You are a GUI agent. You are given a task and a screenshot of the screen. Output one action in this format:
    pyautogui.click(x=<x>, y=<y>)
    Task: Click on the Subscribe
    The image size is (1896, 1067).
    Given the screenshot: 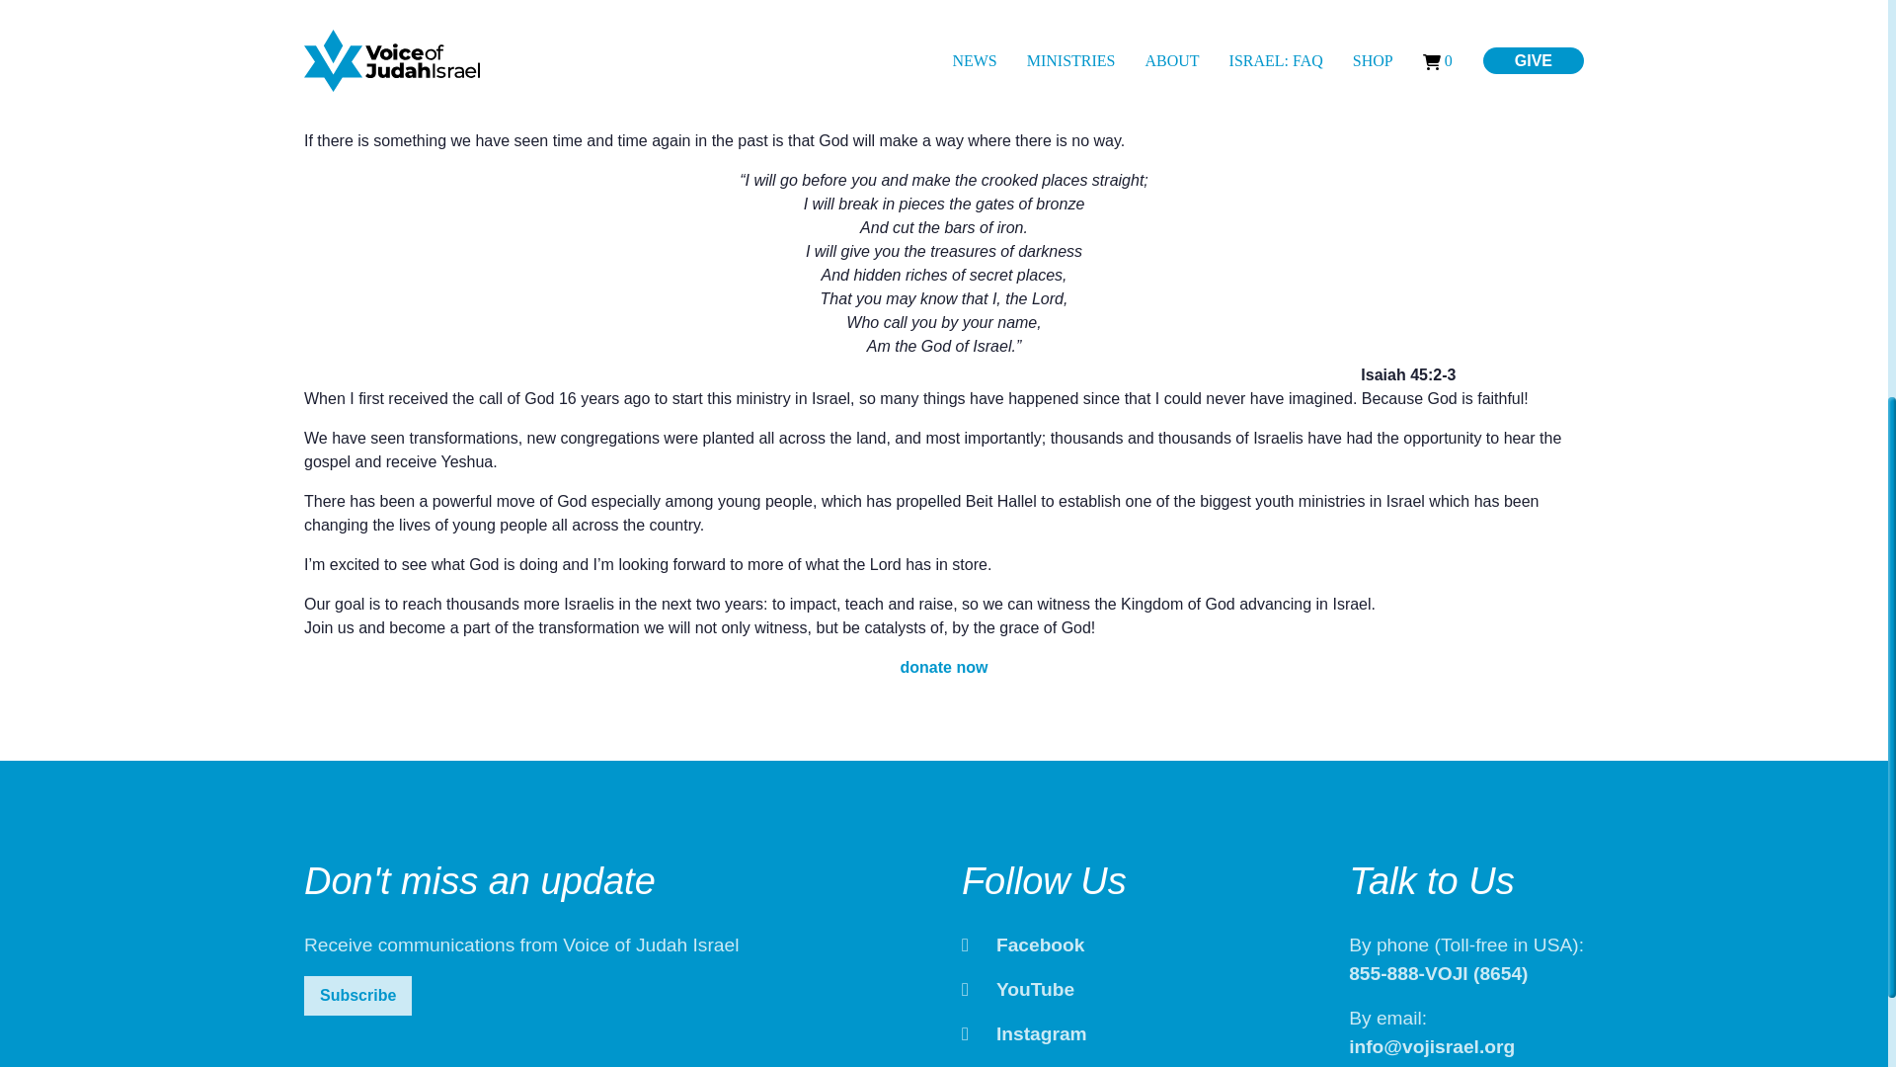 What is the action you would take?
    pyautogui.click(x=357, y=996)
    